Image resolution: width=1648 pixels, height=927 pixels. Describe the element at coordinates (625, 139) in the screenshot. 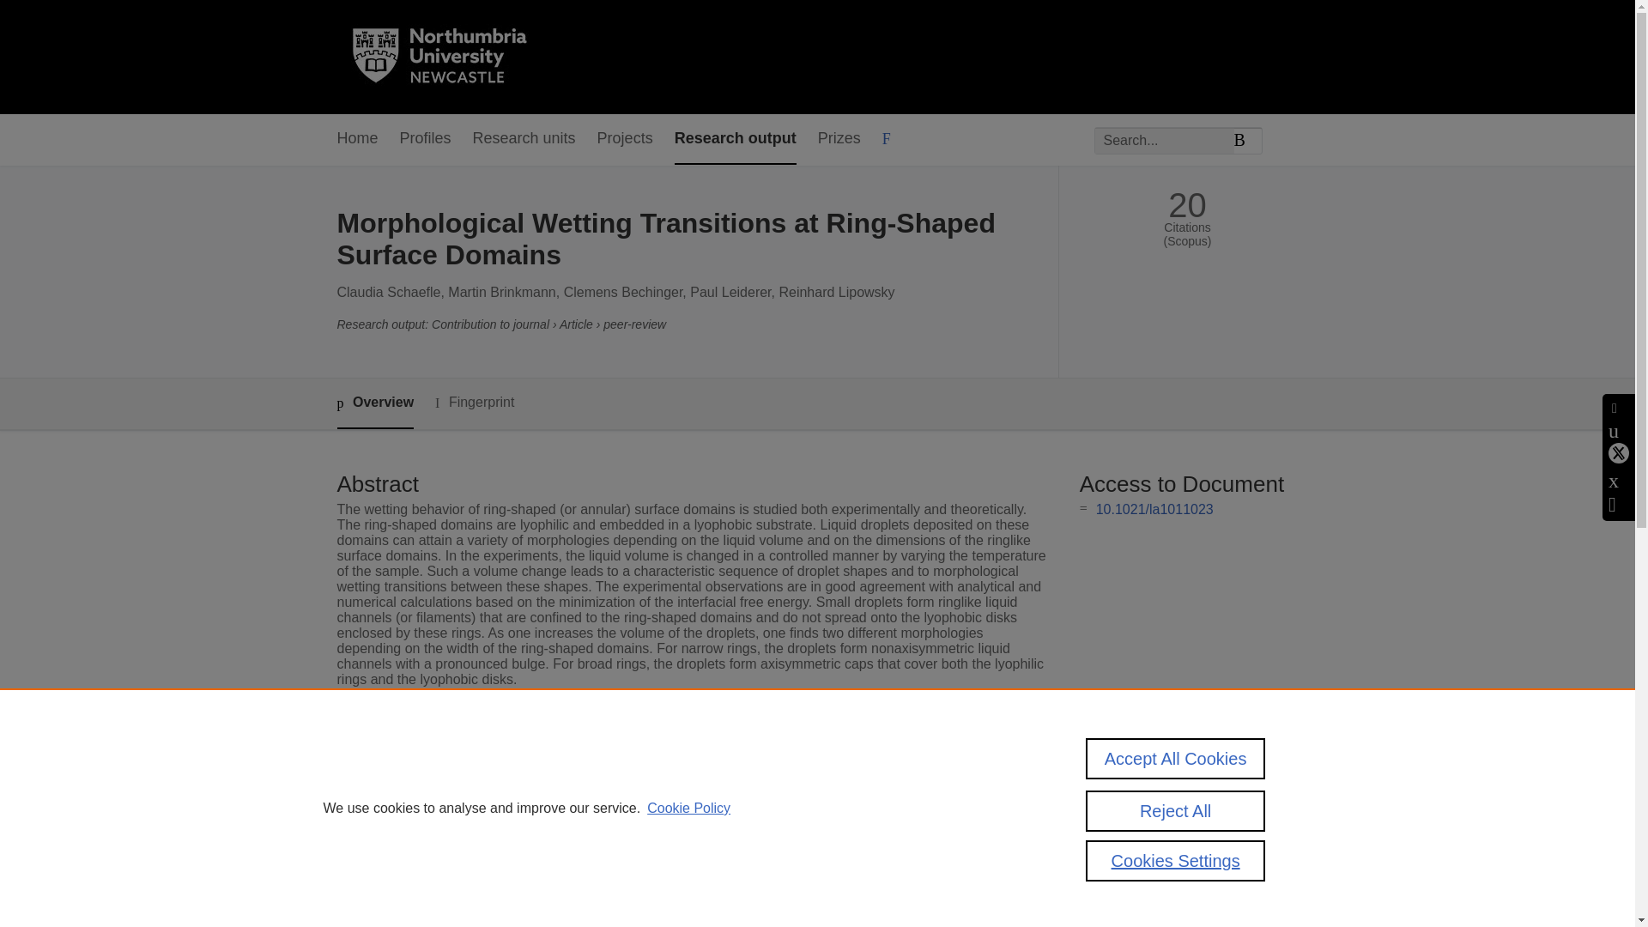

I see `Projects` at that location.